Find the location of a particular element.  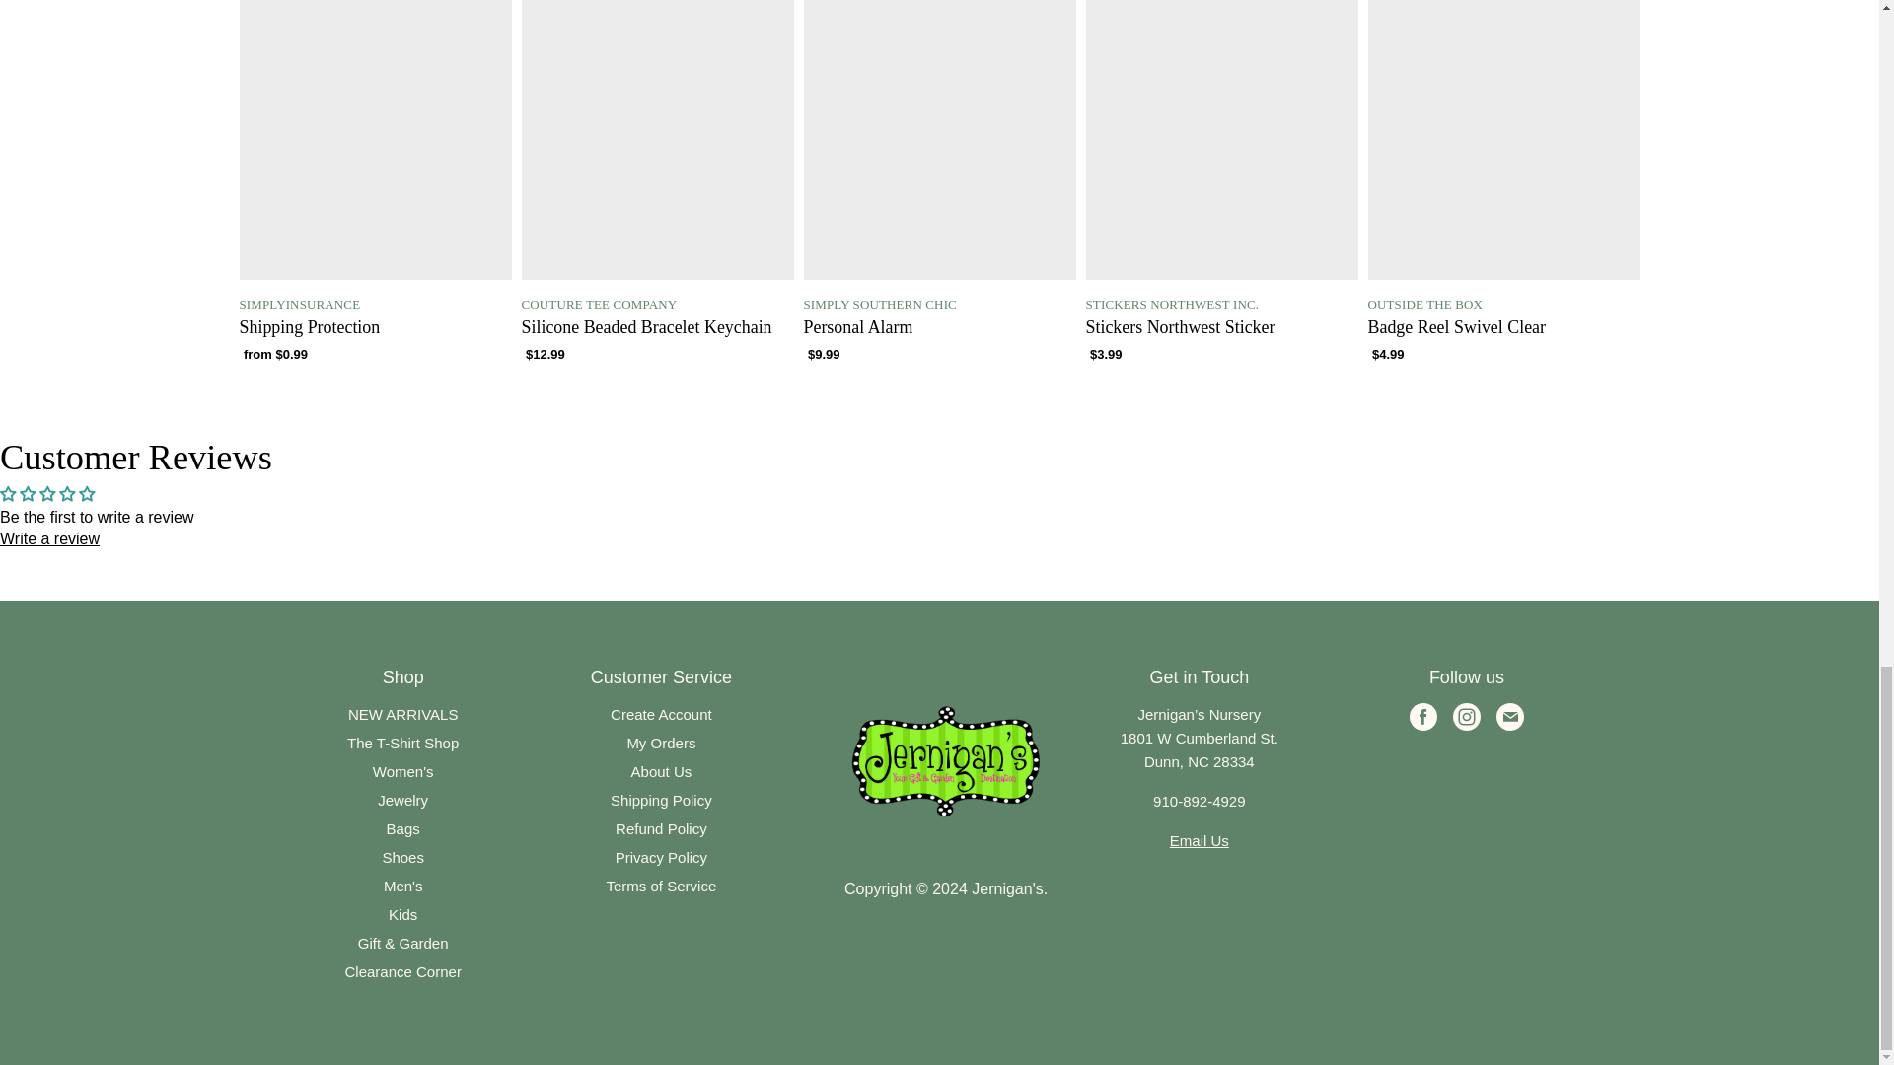

E-mail is located at coordinates (1509, 725).